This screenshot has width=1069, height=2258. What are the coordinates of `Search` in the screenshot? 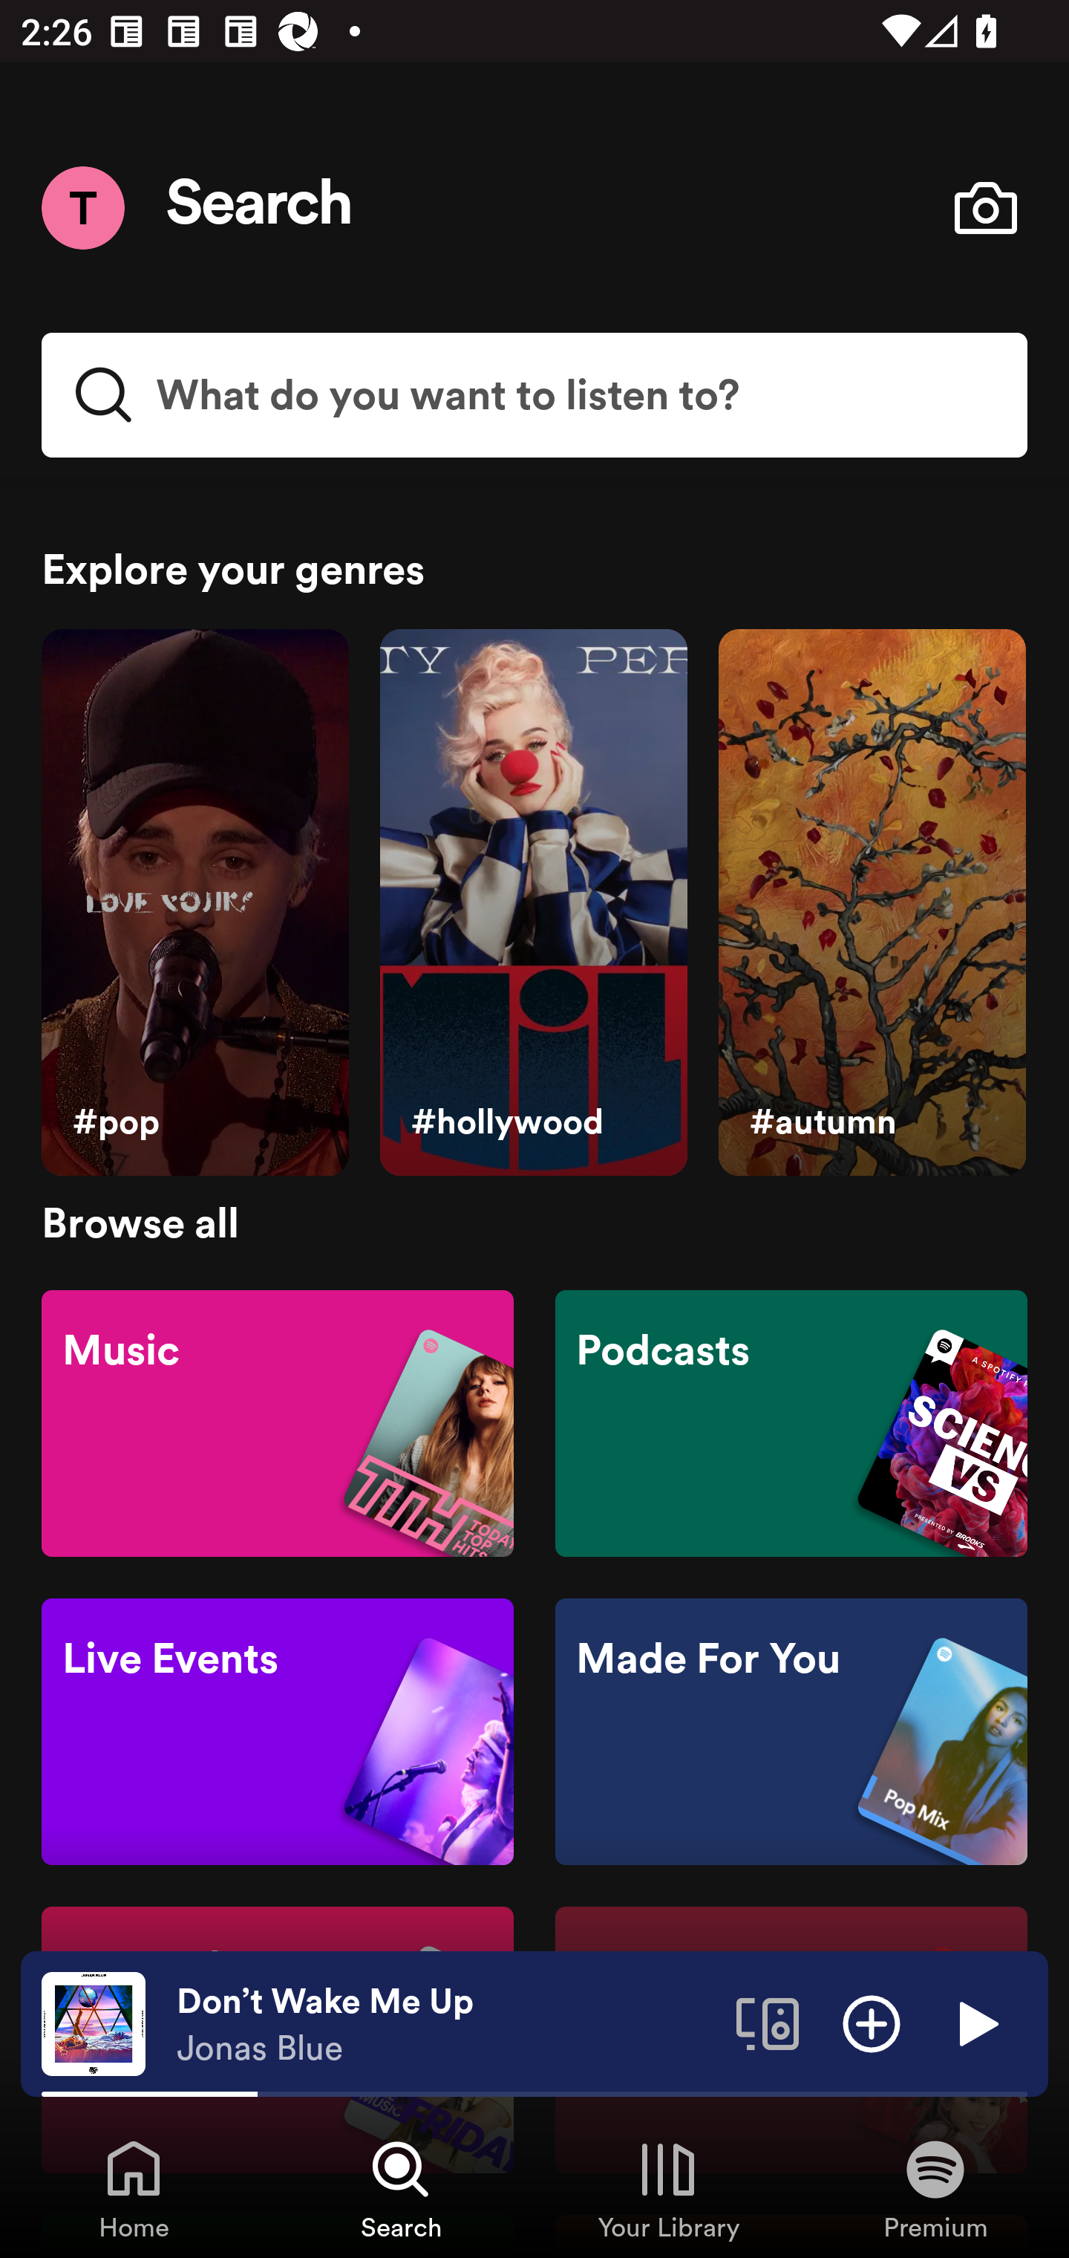 It's located at (260, 208).